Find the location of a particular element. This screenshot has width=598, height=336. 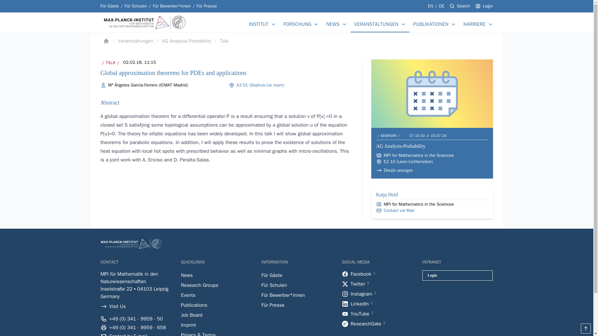

German is located at coordinates (442, 6).